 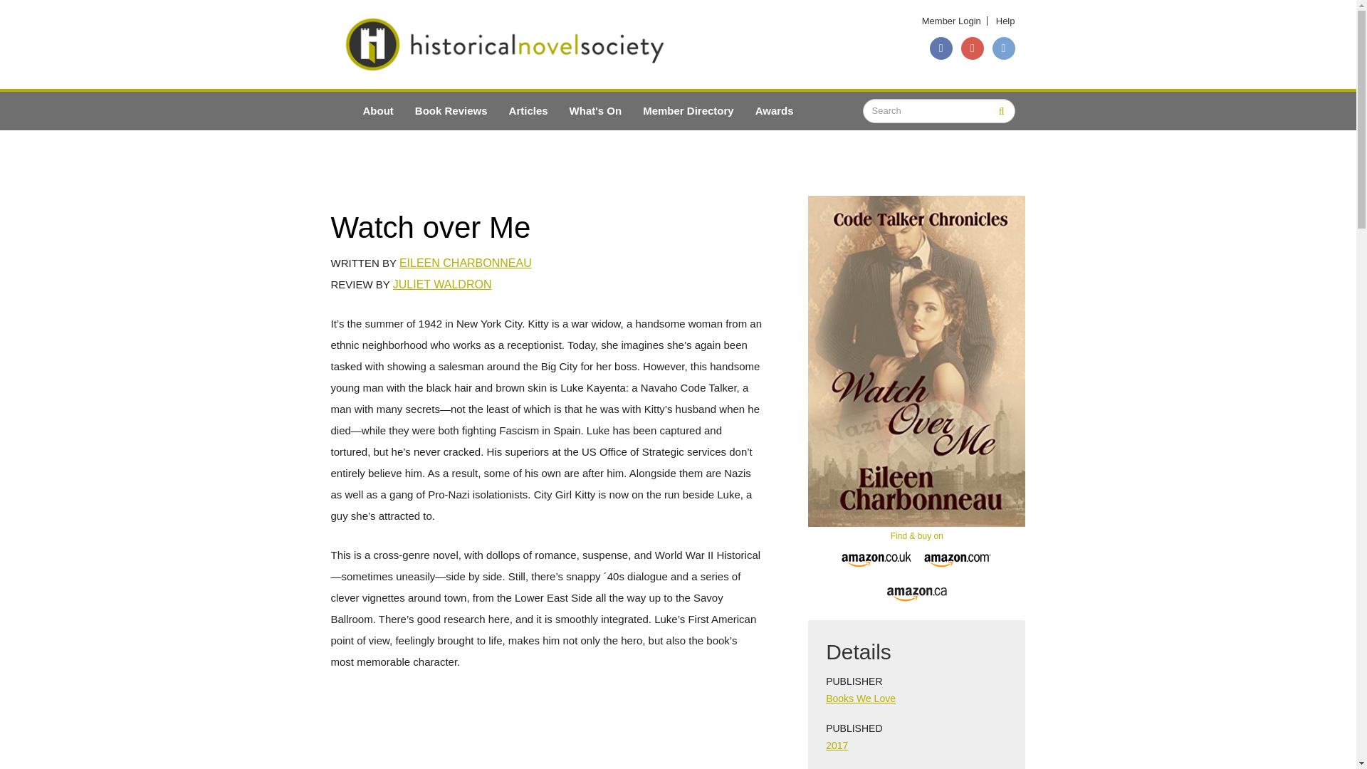 What do you see at coordinates (595, 110) in the screenshot?
I see `What's On` at bounding box center [595, 110].